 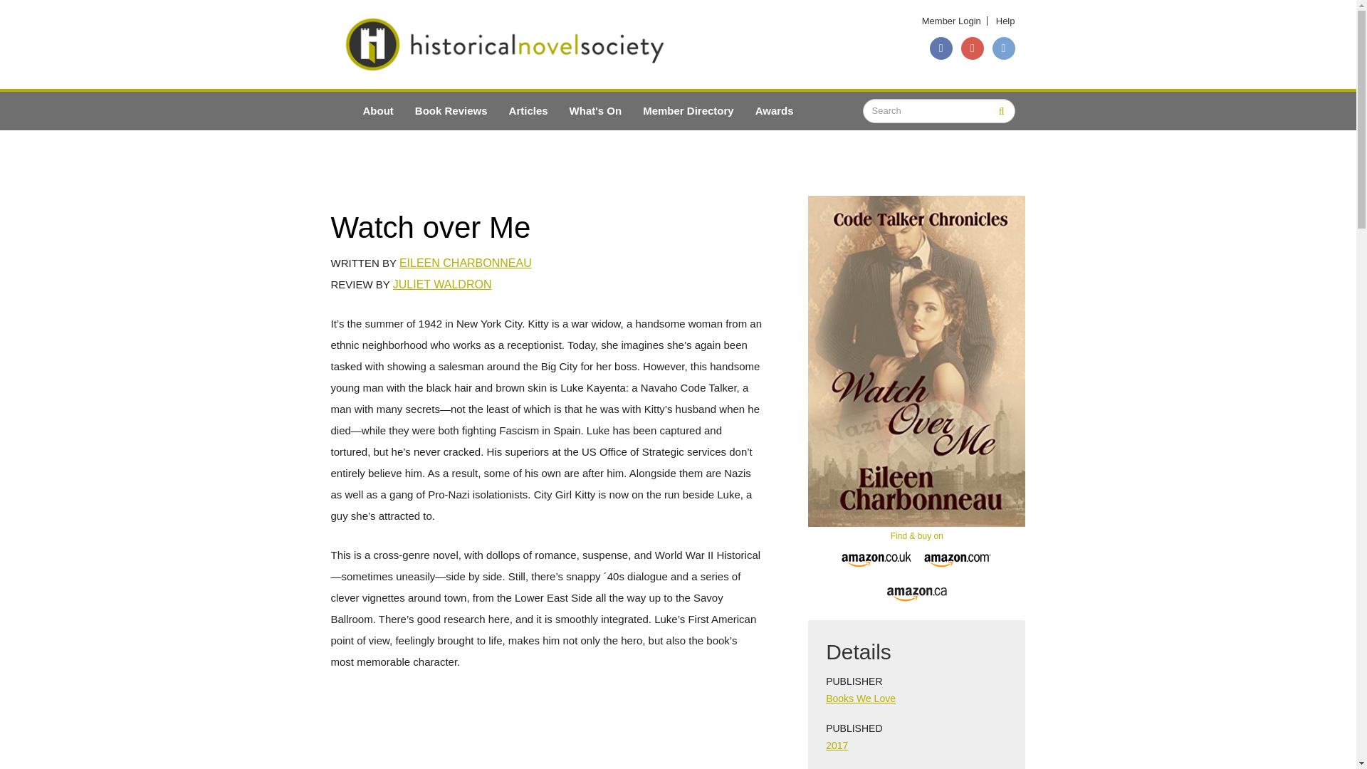 What do you see at coordinates (595, 110) in the screenshot?
I see `What's On` at bounding box center [595, 110].